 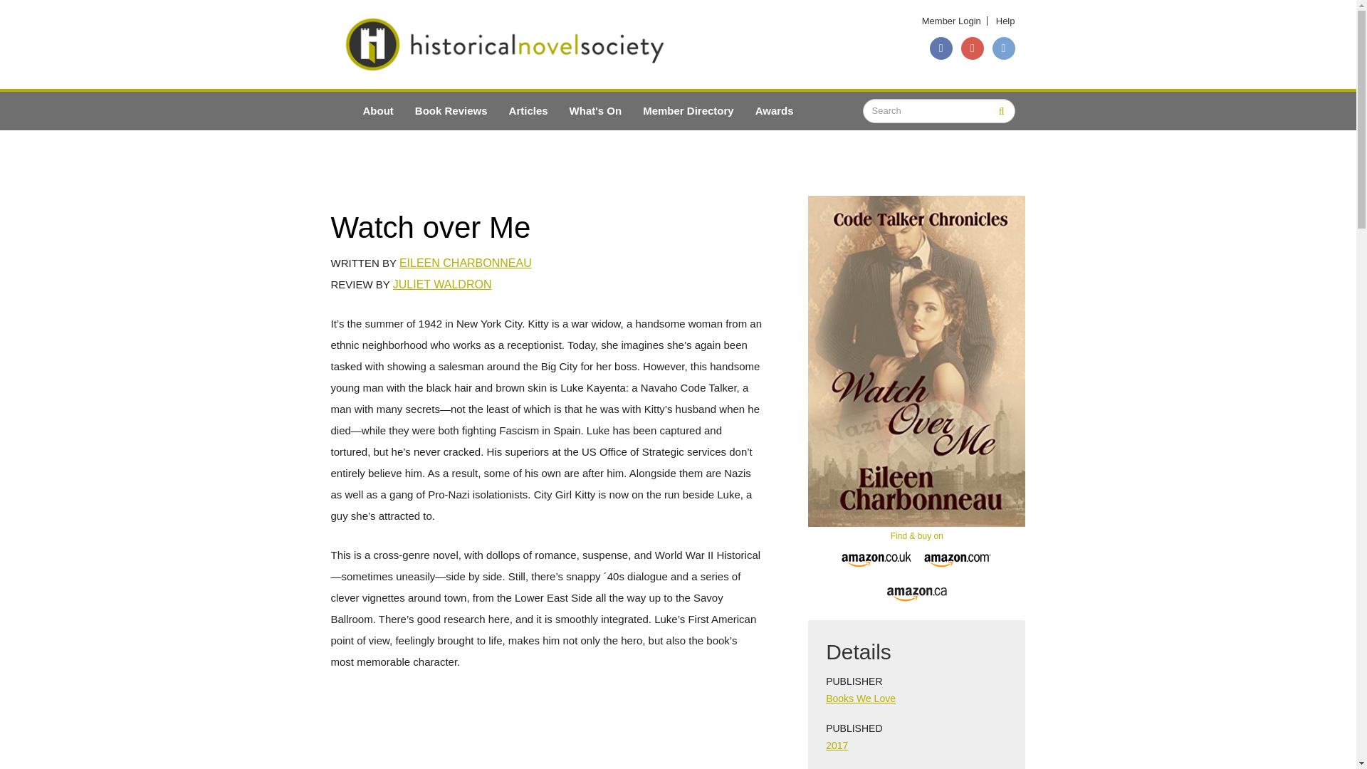 What do you see at coordinates (595, 110) in the screenshot?
I see `What's On` at bounding box center [595, 110].